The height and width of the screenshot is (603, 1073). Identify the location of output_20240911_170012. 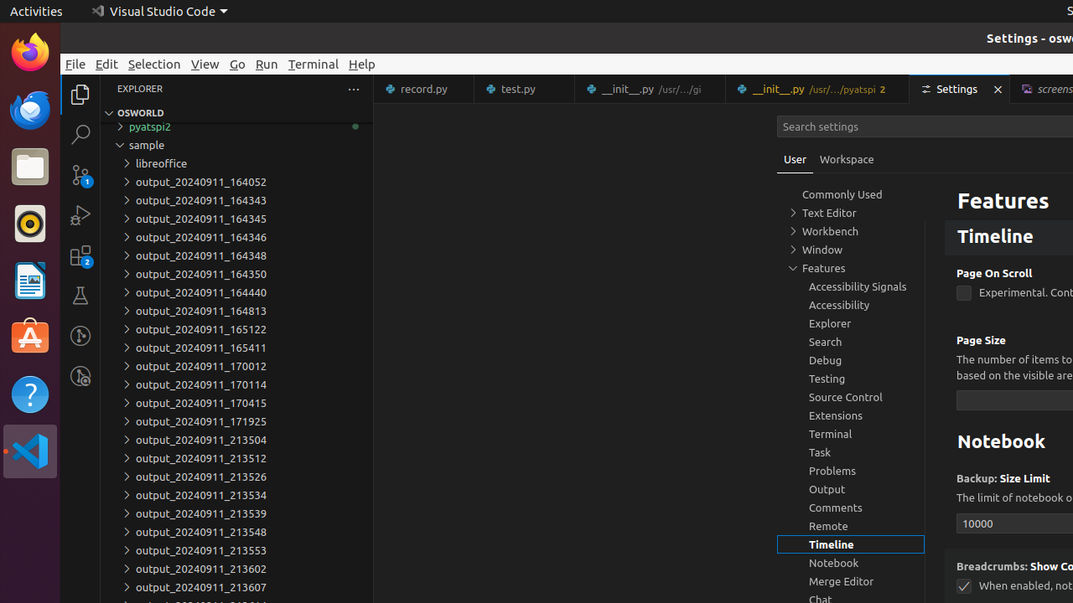
(236, 366).